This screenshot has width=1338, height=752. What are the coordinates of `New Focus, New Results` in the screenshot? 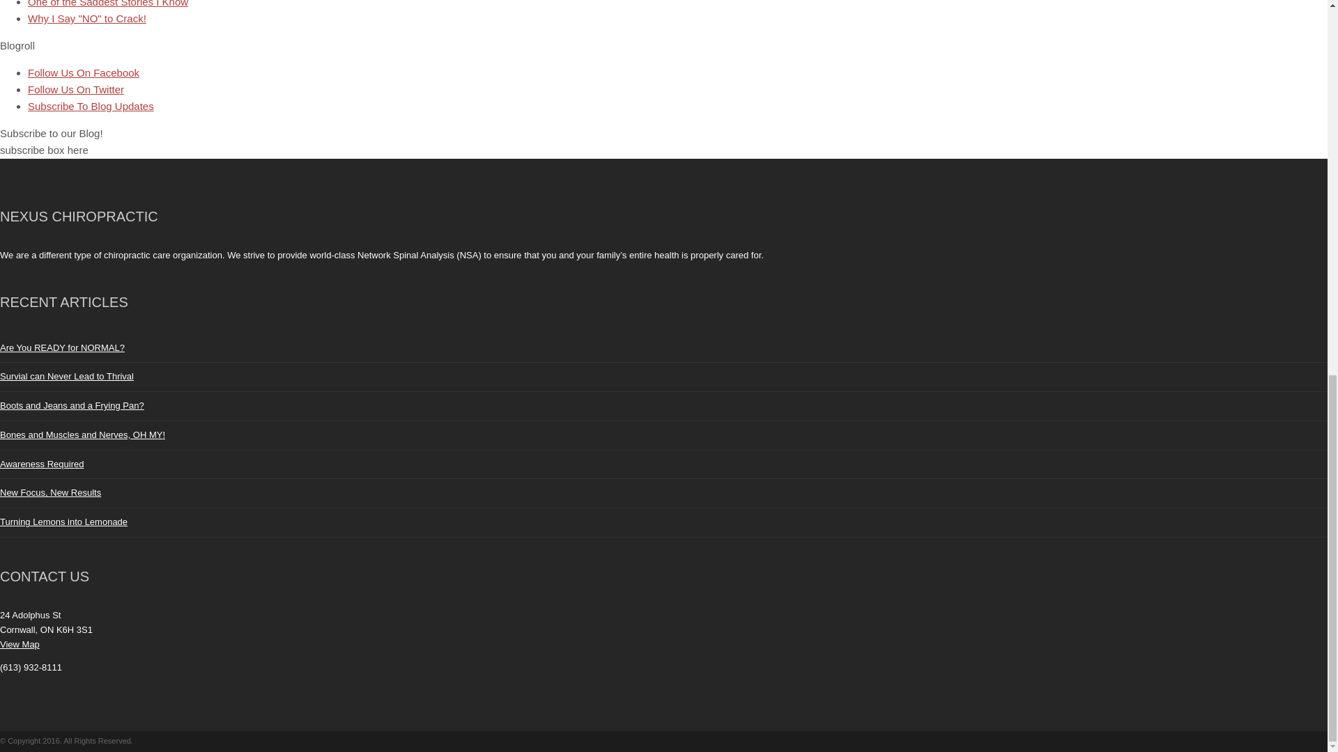 It's located at (50, 492).